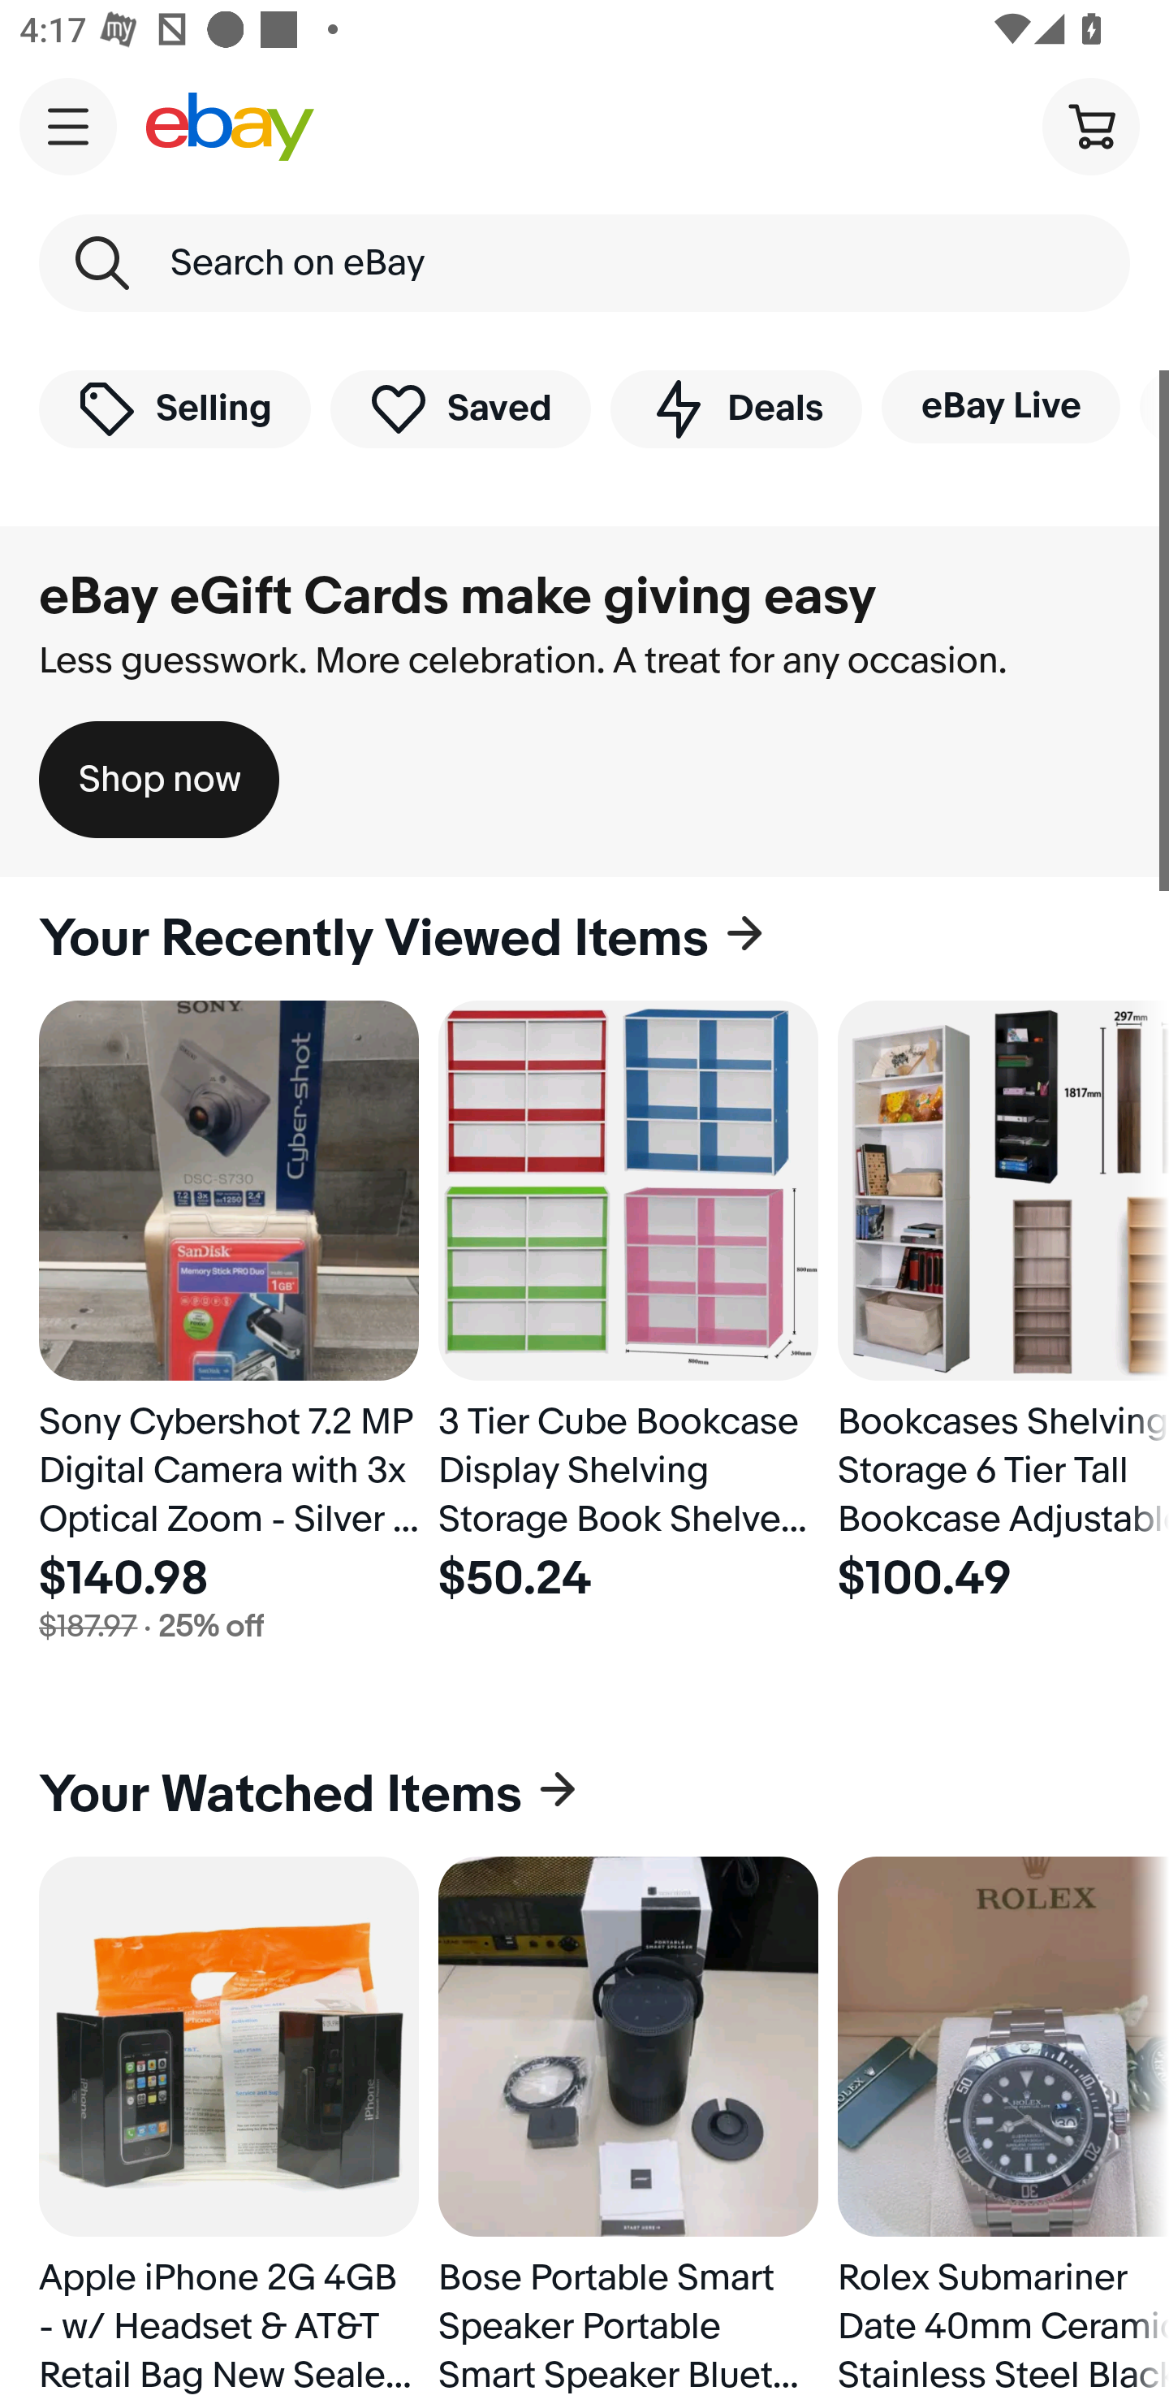 The height and width of the screenshot is (2404, 1169). What do you see at coordinates (735, 408) in the screenshot?
I see `Deals` at bounding box center [735, 408].